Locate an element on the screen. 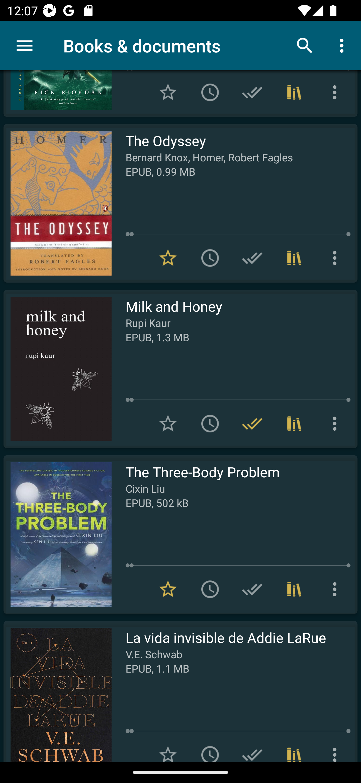 This screenshot has width=361, height=783. More options is located at coordinates (343, 45).